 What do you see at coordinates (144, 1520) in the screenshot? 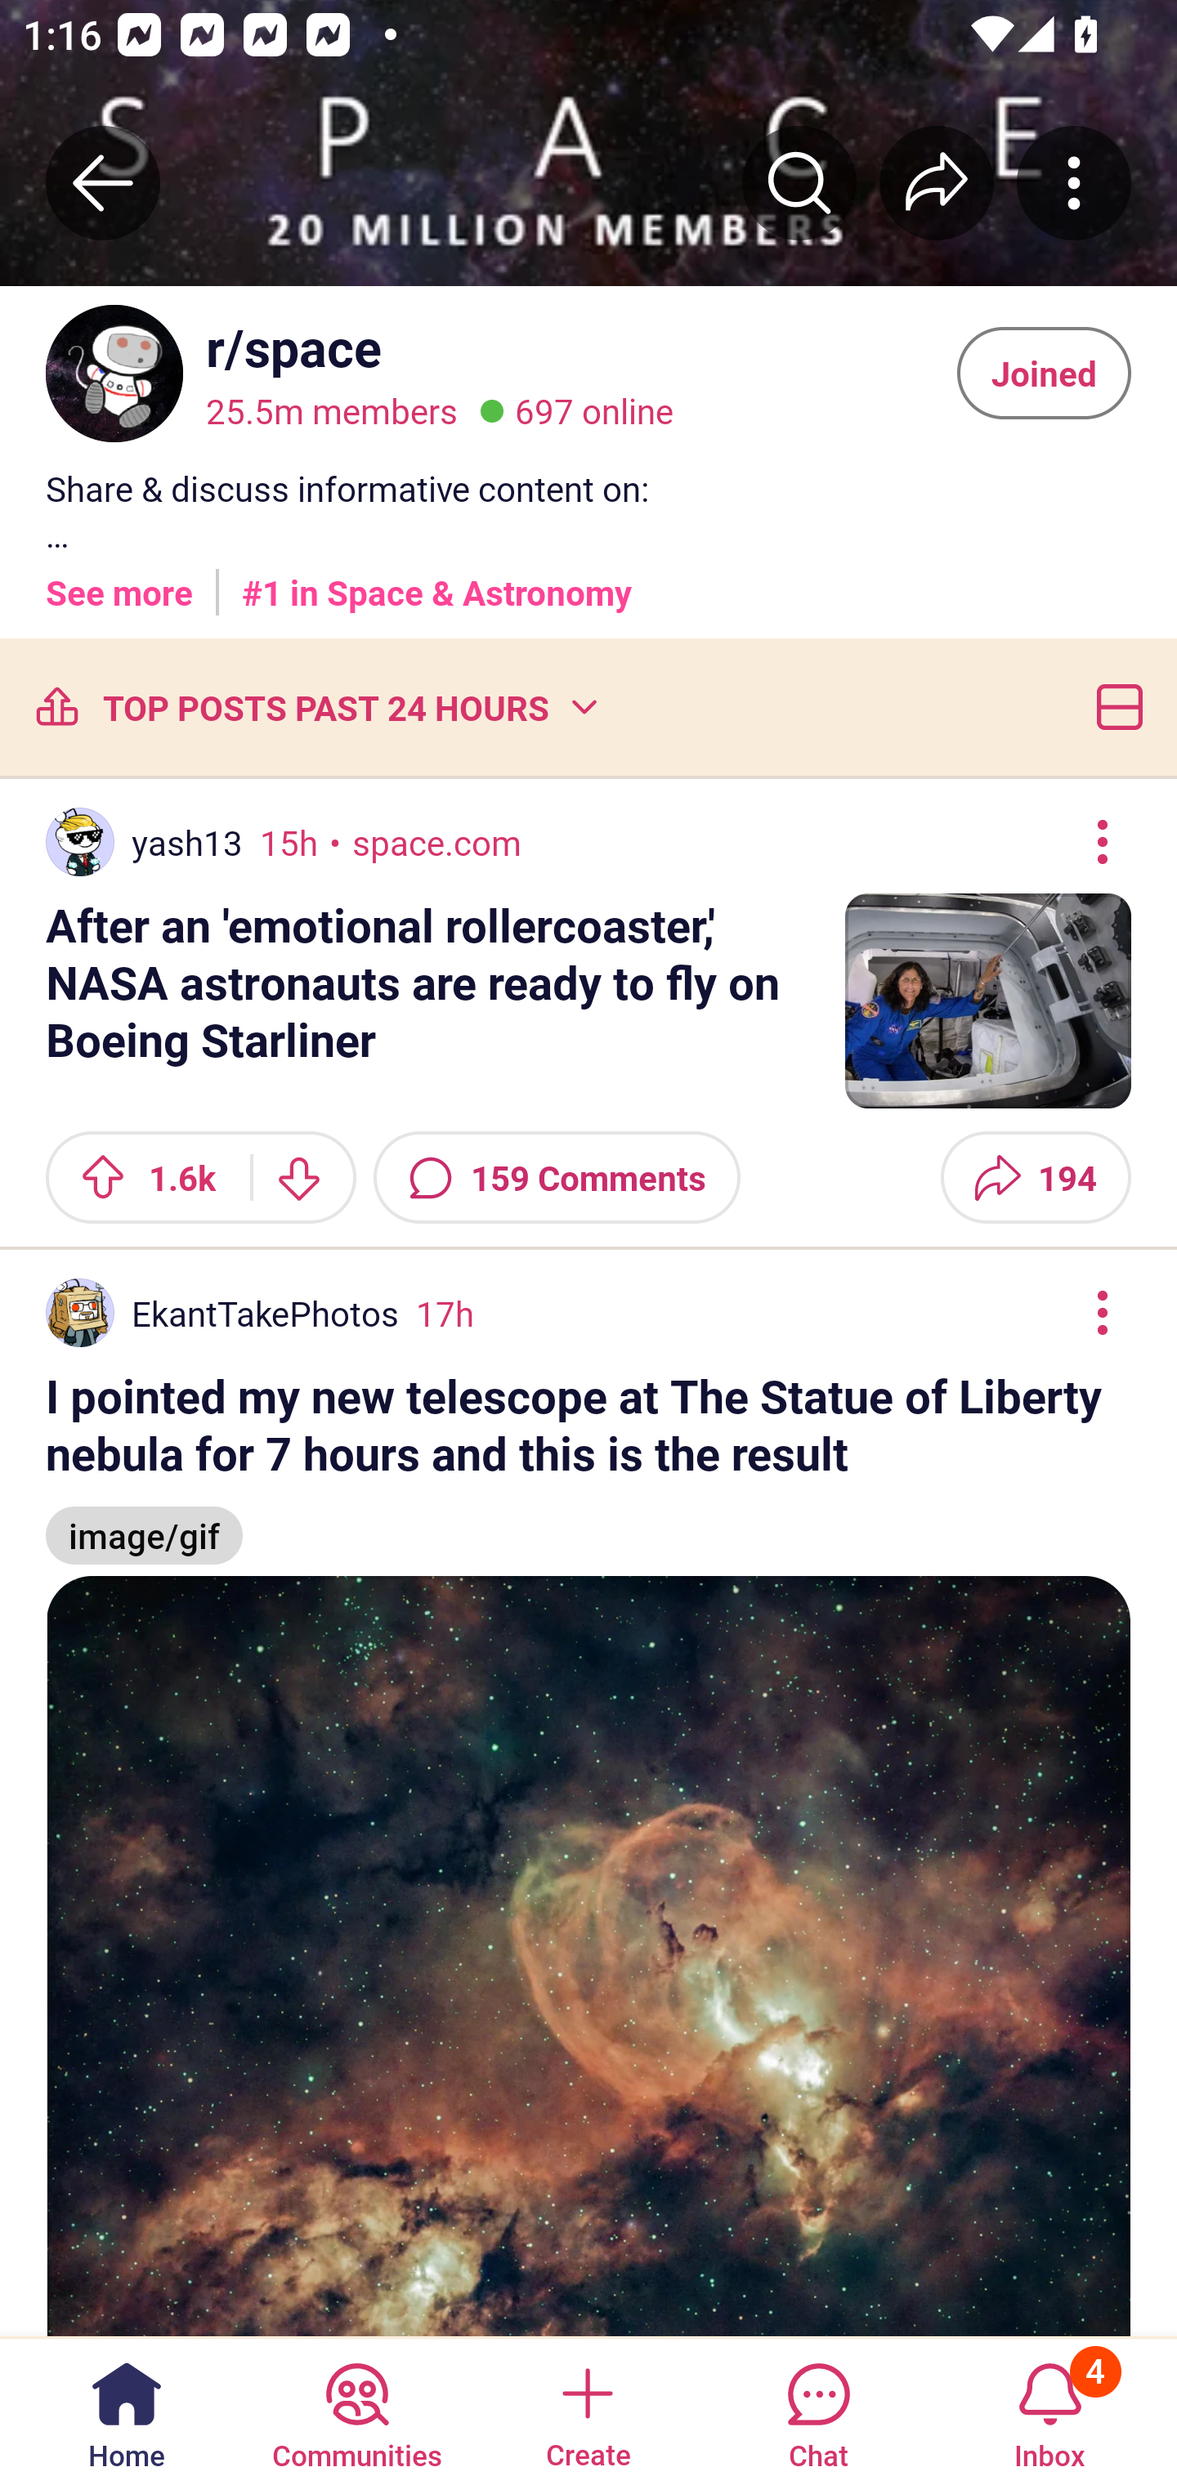
I see `image/gif` at bounding box center [144, 1520].